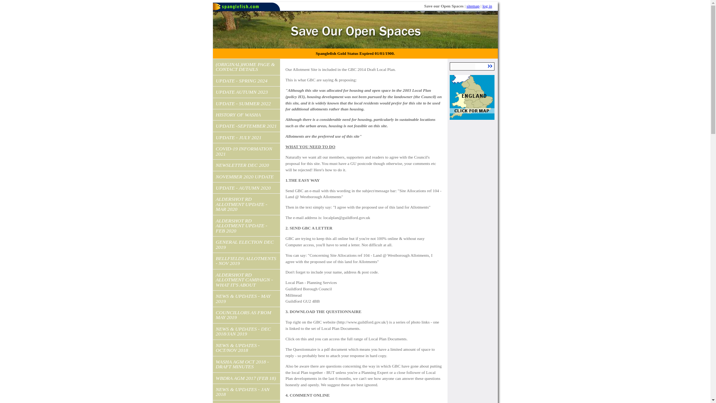 This screenshot has width=716, height=403. I want to click on UPDATE - SUMMER 2022, so click(246, 103).